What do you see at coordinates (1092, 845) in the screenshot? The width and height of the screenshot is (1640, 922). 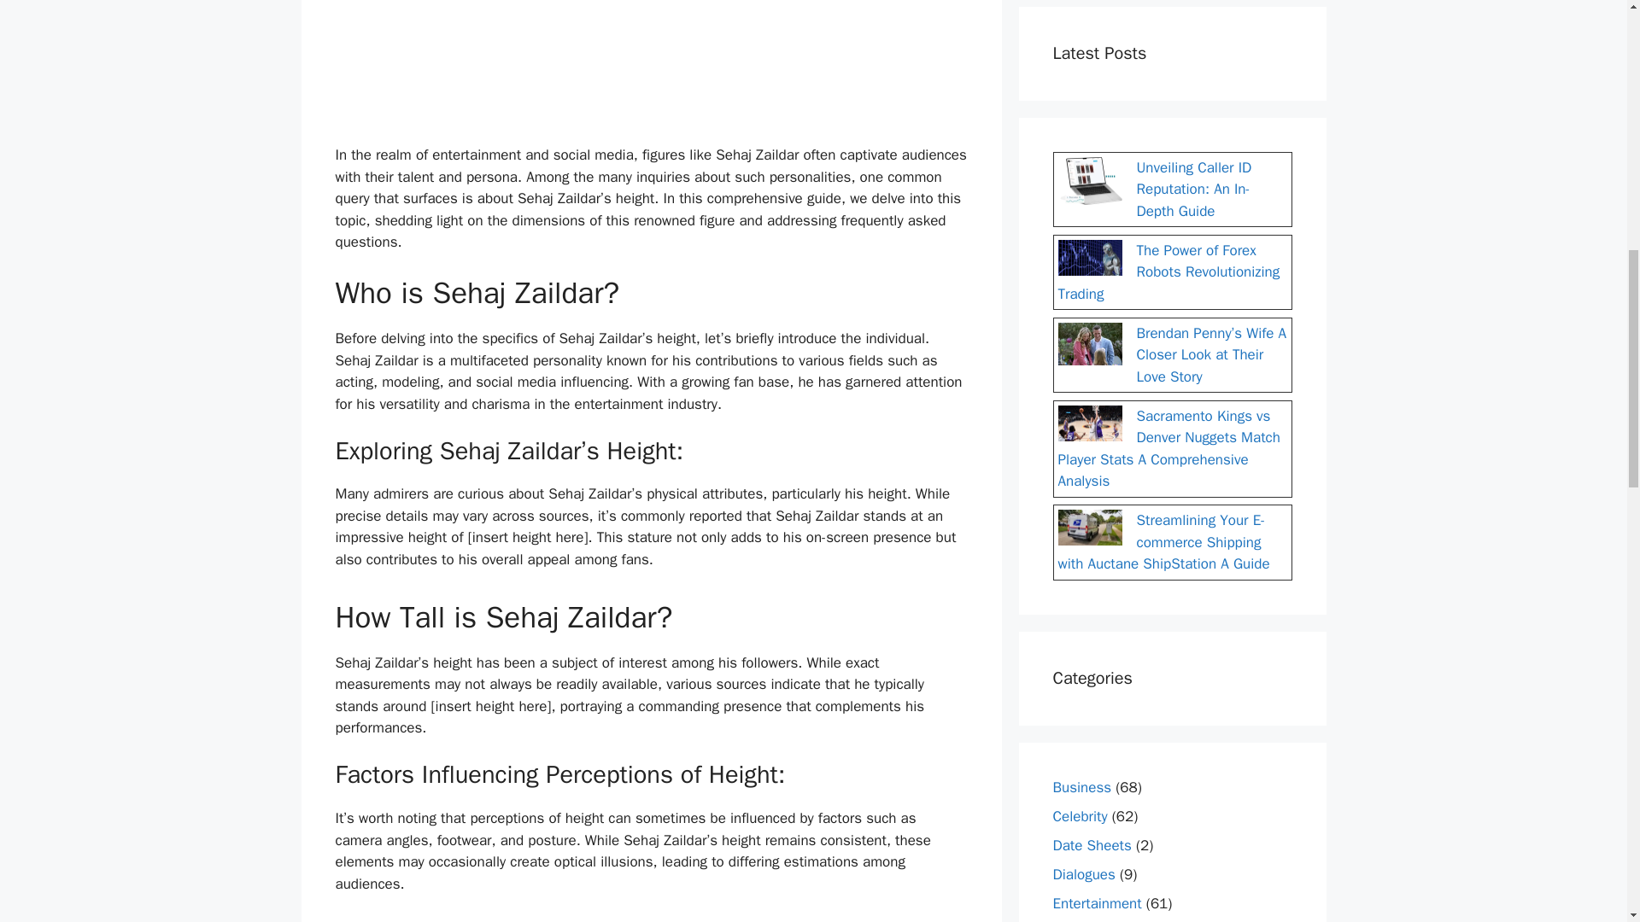 I see `Date Sheets` at bounding box center [1092, 845].